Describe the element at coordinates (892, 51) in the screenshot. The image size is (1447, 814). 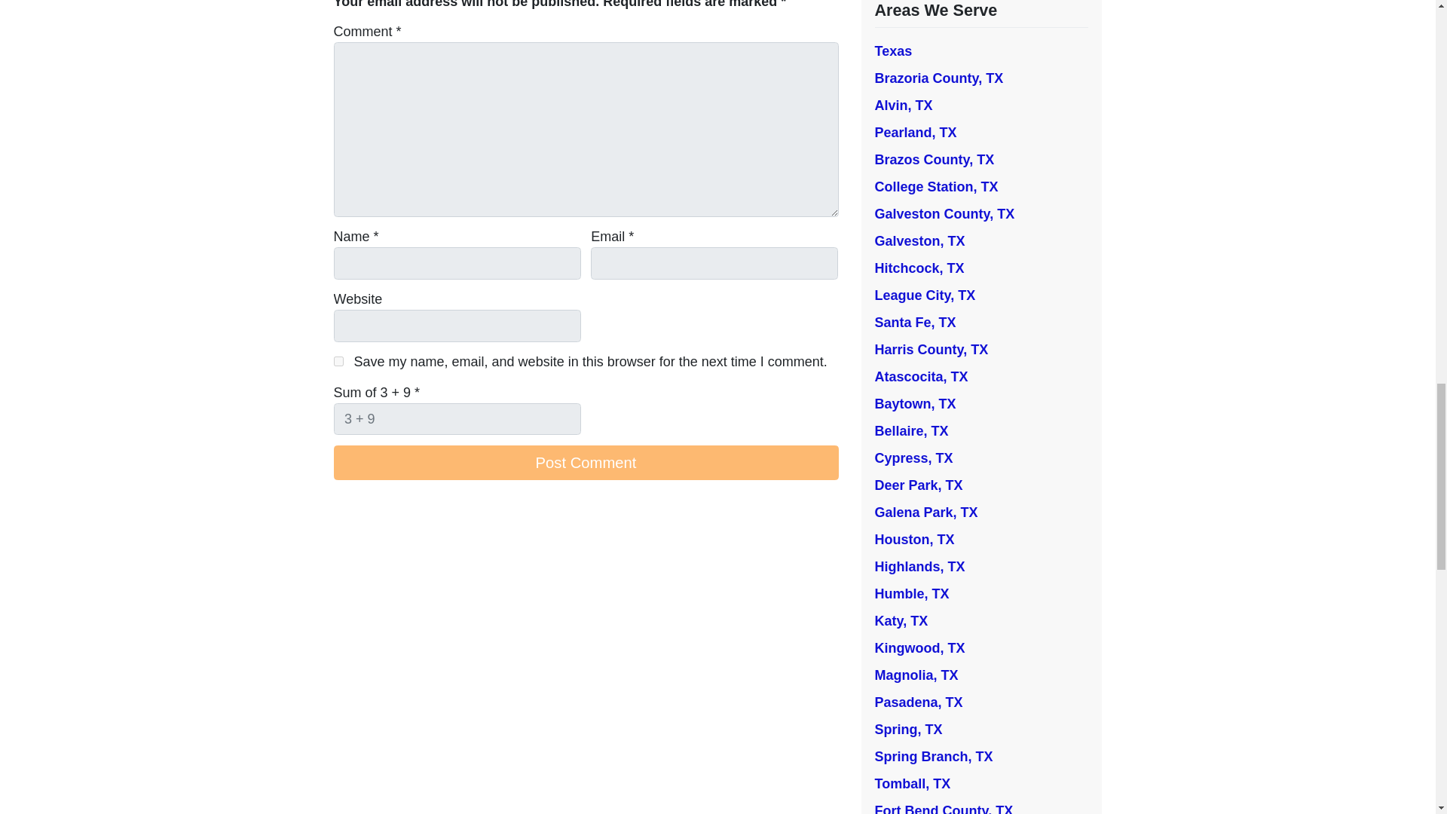
I see `Texas` at that location.